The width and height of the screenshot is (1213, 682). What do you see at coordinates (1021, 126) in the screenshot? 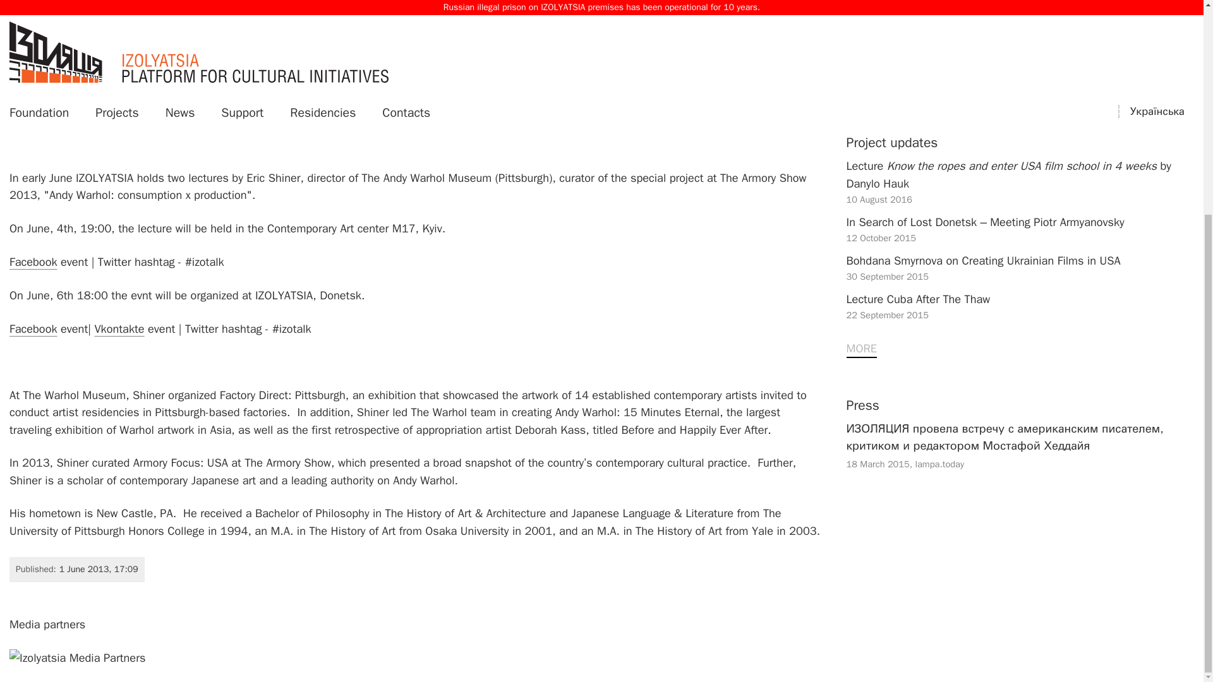
I see `Facebook` at bounding box center [1021, 126].